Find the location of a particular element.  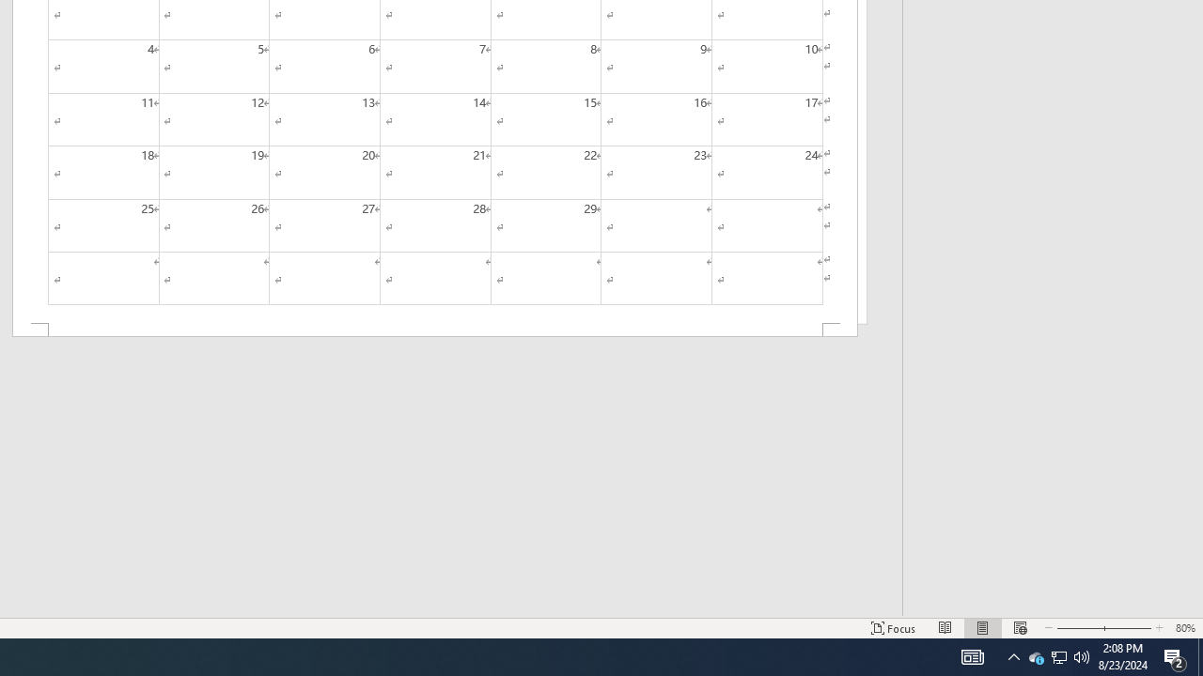

Print Layout is located at coordinates (983, 627).